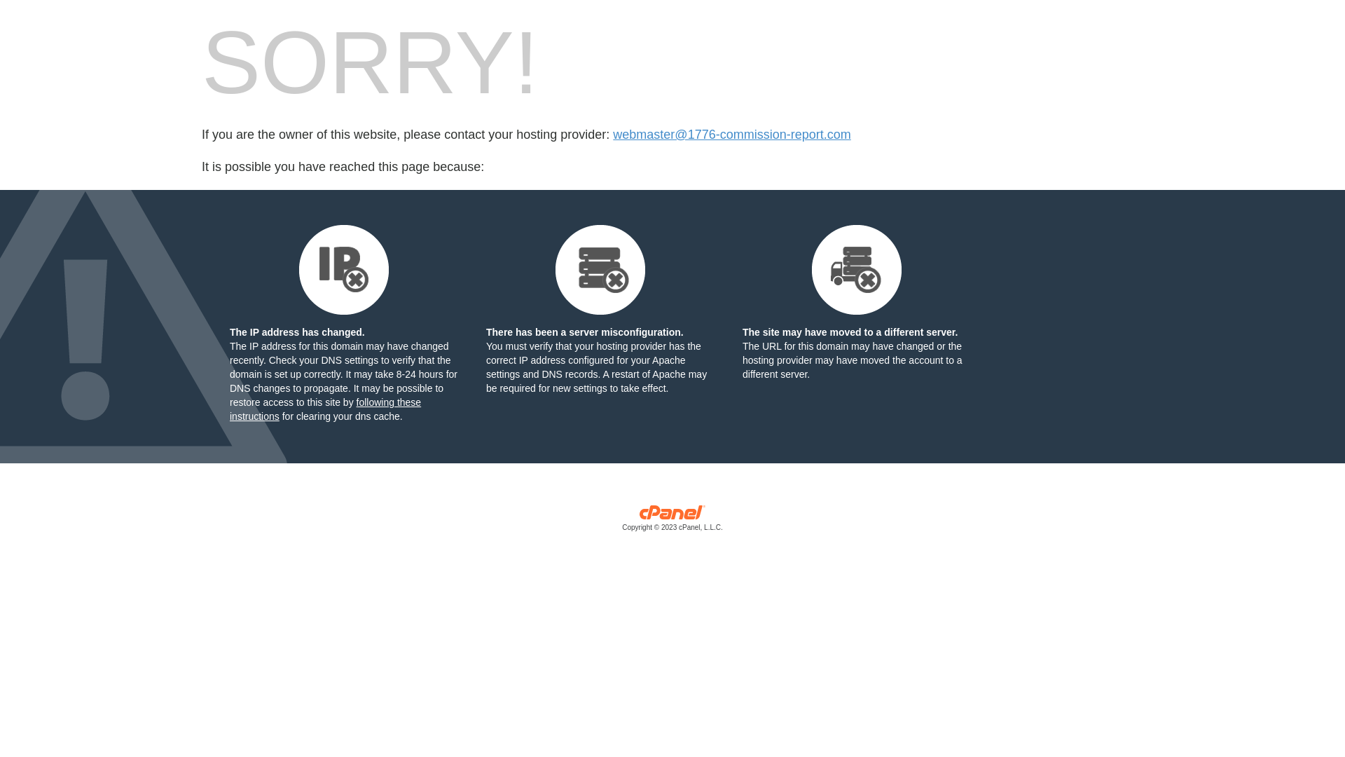 Image resolution: width=1345 pixels, height=757 pixels. Describe the element at coordinates (325, 409) in the screenshot. I see `following these instructions` at that location.